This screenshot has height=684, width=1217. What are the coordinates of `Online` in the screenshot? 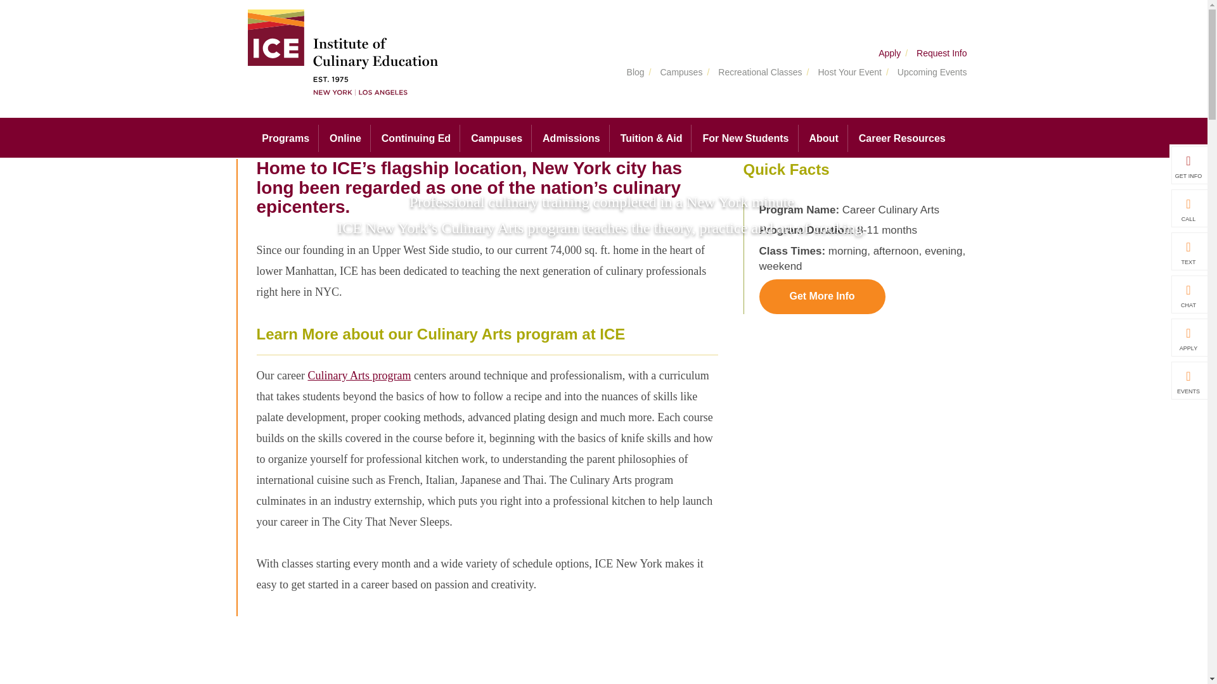 It's located at (345, 138).